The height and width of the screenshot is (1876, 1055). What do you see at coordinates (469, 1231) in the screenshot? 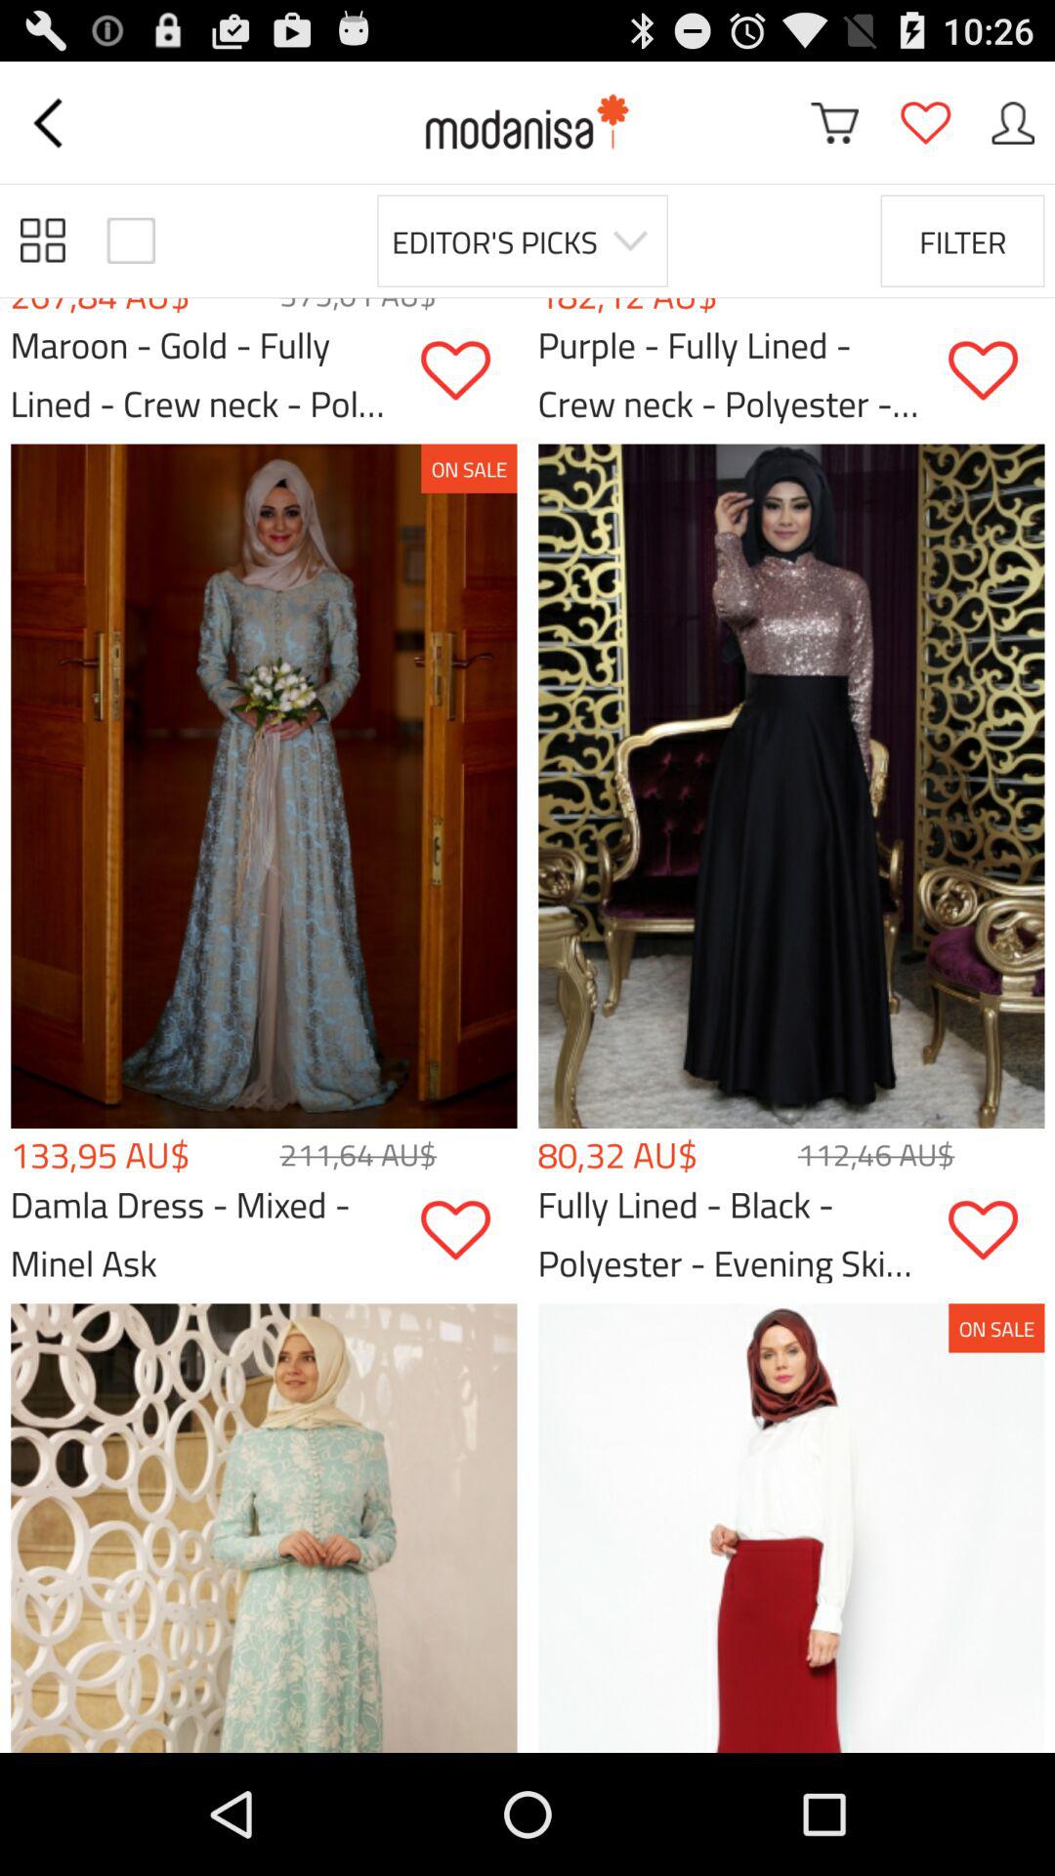
I see `heart` at bounding box center [469, 1231].